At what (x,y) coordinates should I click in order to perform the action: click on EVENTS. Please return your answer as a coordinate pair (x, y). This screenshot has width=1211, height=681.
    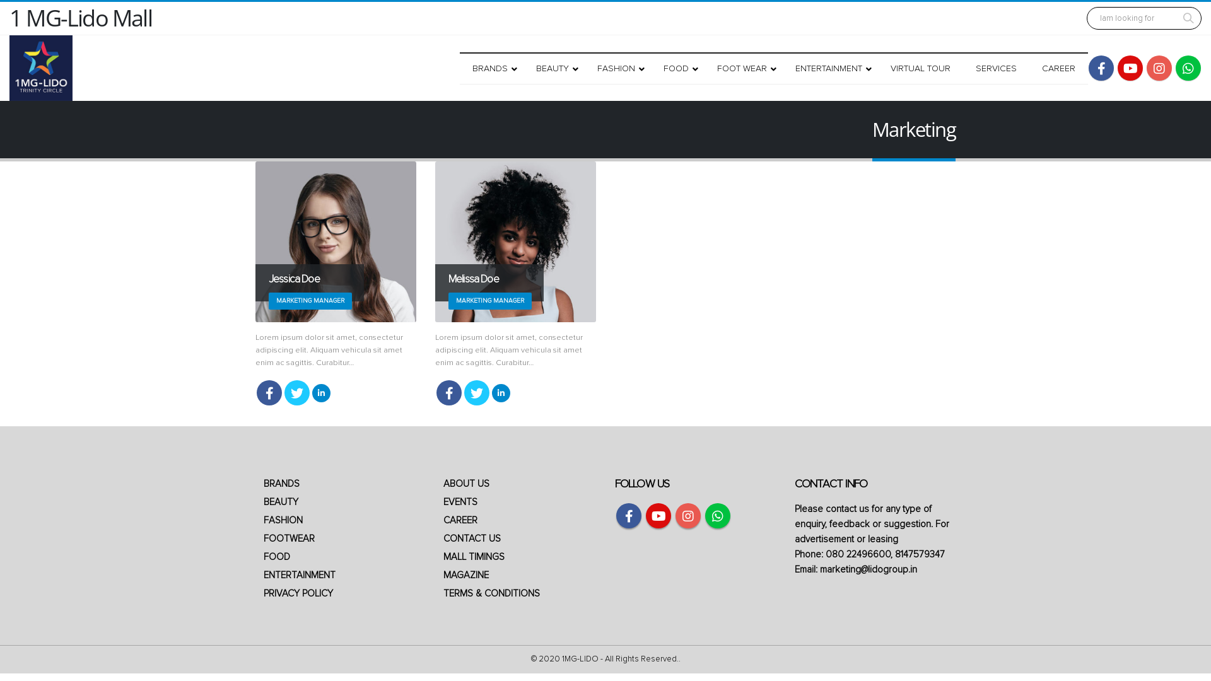
    Looking at the image, I should click on (460, 502).